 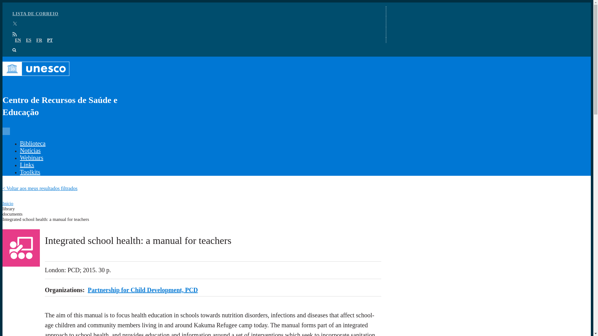 What do you see at coordinates (39, 40) in the screenshot?
I see `FR` at bounding box center [39, 40].